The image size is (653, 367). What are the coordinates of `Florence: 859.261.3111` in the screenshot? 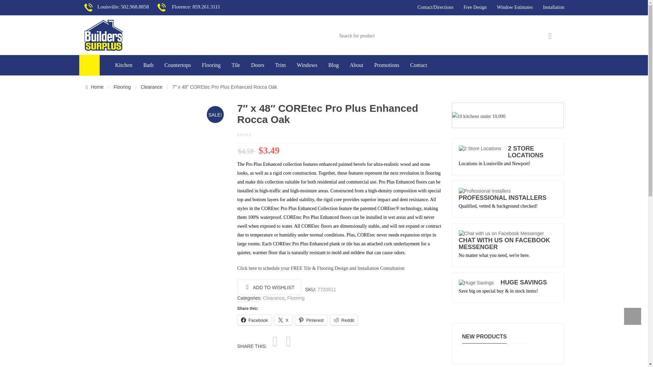 It's located at (193, 7).